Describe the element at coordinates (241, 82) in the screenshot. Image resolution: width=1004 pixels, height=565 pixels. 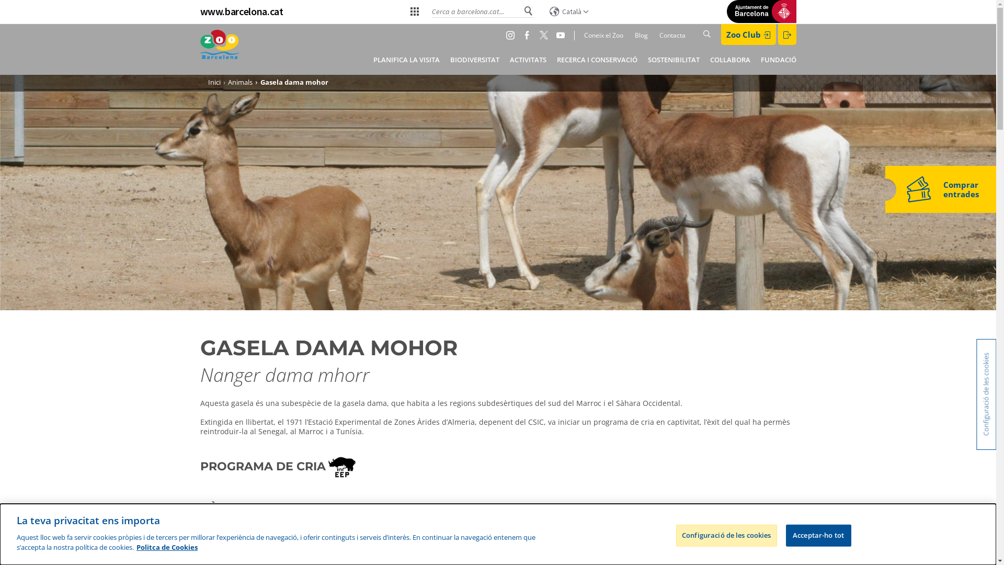
I see `Animals` at that location.